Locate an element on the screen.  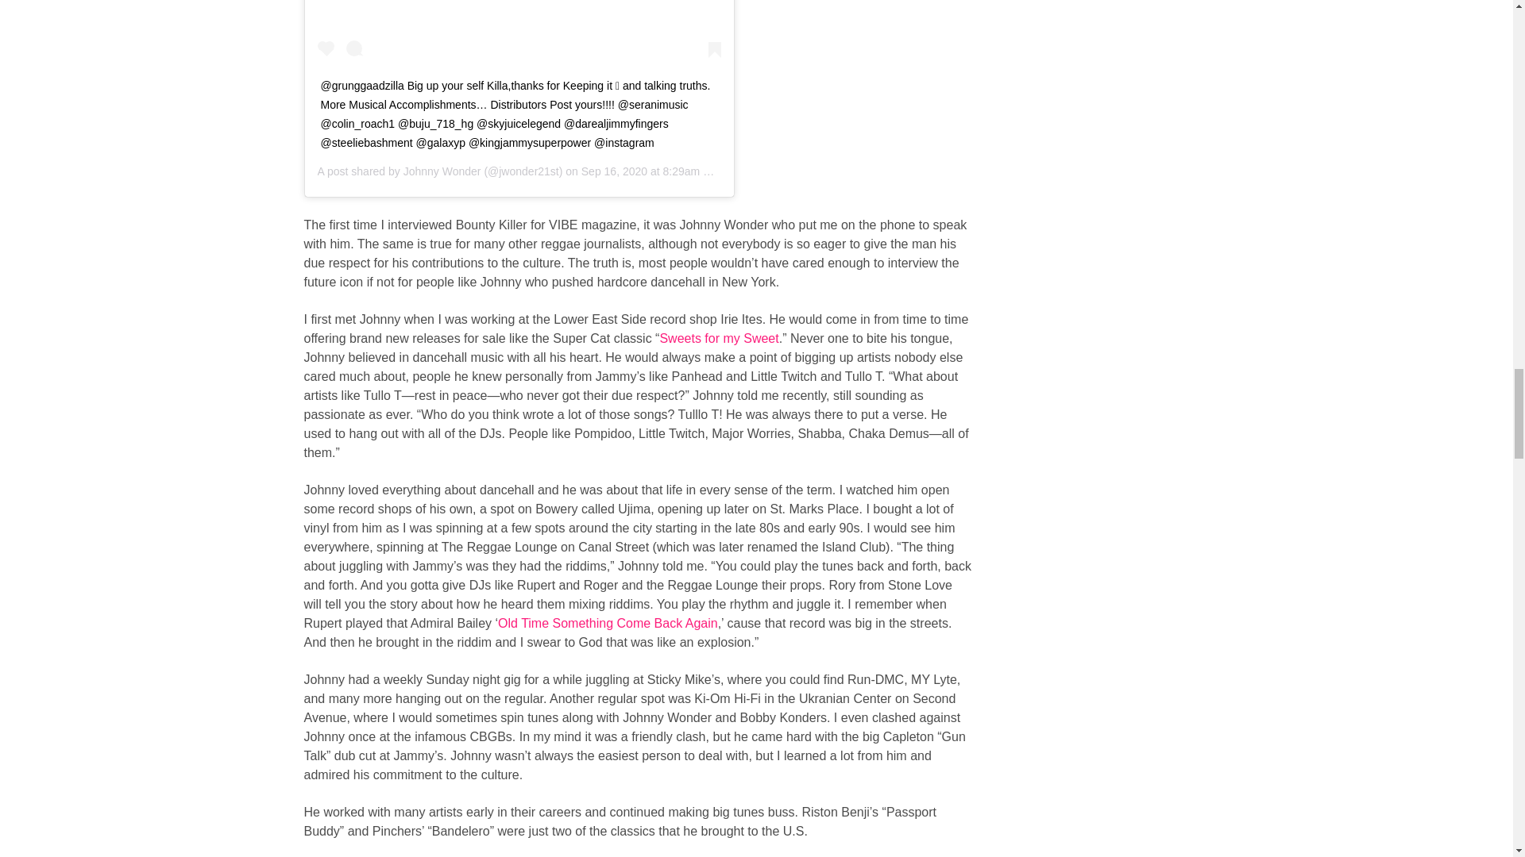
Sweets for my Sweet is located at coordinates (718, 338).